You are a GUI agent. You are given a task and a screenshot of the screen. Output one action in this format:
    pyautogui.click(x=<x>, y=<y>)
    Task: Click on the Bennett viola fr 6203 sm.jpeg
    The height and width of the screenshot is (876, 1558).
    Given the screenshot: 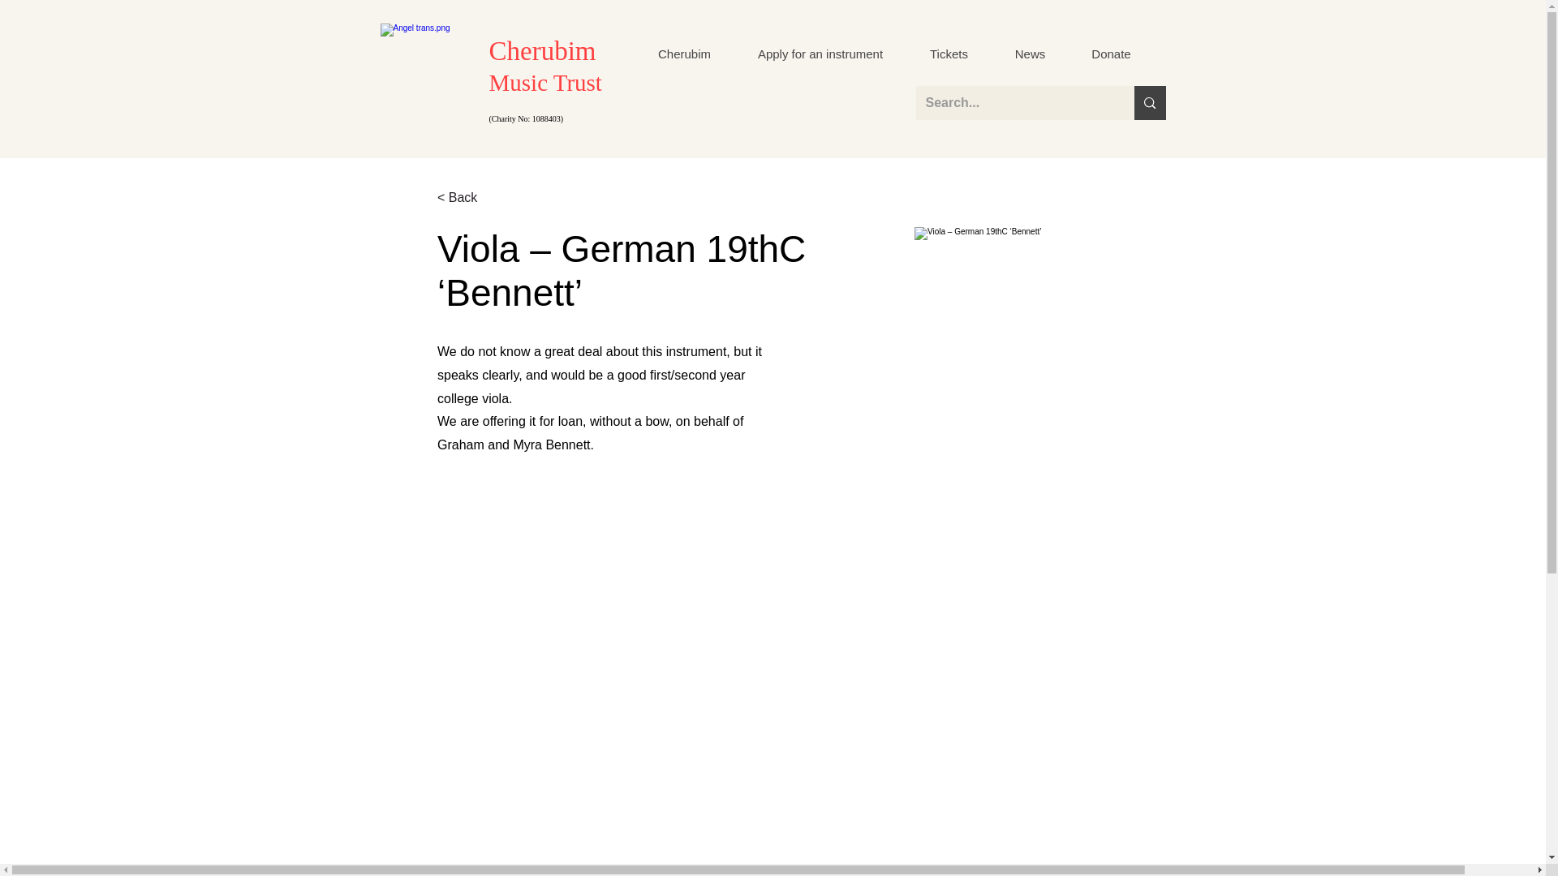 What is the action you would take?
    pyautogui.click(x=1073, y=385)
    